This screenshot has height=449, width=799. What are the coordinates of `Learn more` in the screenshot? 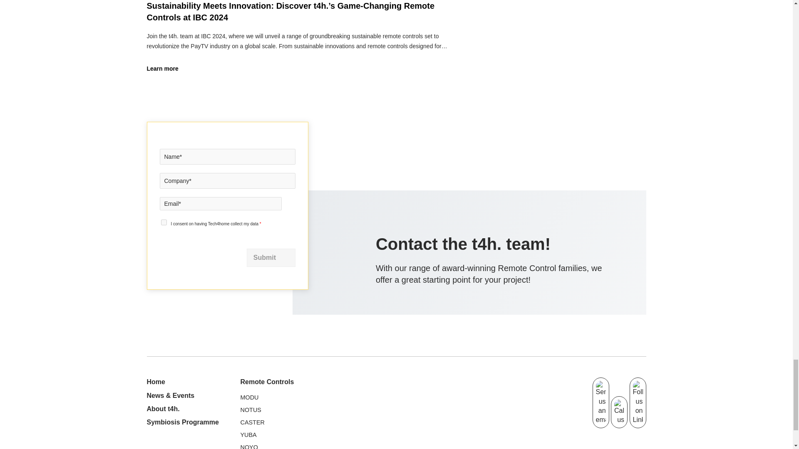 It's located at (168, 69).